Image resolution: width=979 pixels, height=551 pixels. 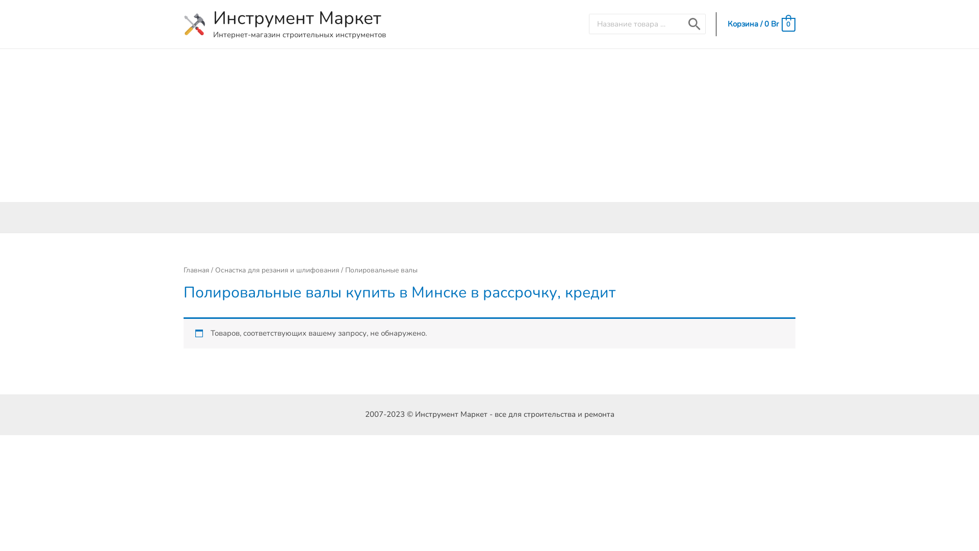 What do you see at coordinates (489, 126) in the screenshot?
I see `Advertisement` at bounding box center [489, 126].